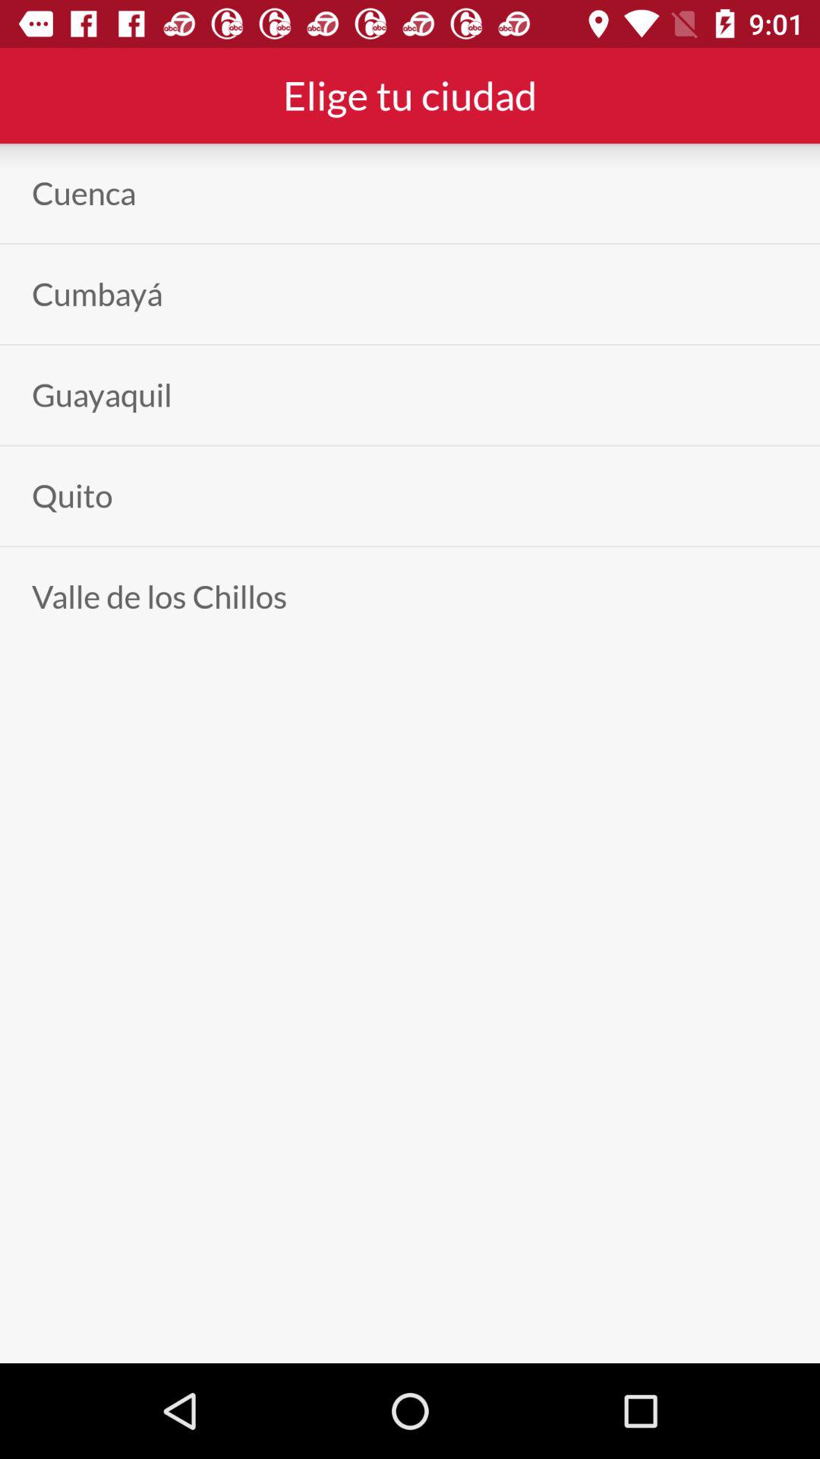  I want to click on open the app below cuenca icon, so click(97, 293).